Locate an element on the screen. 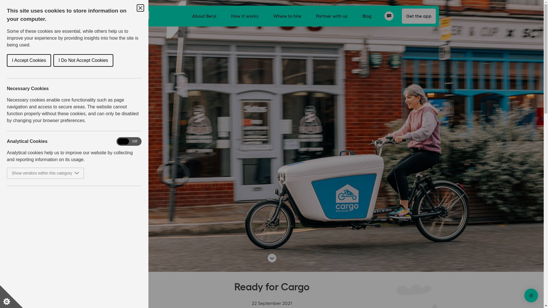 The height and width of the screenshot is (308, 548). Beryl is located at coordinates (146, 16).